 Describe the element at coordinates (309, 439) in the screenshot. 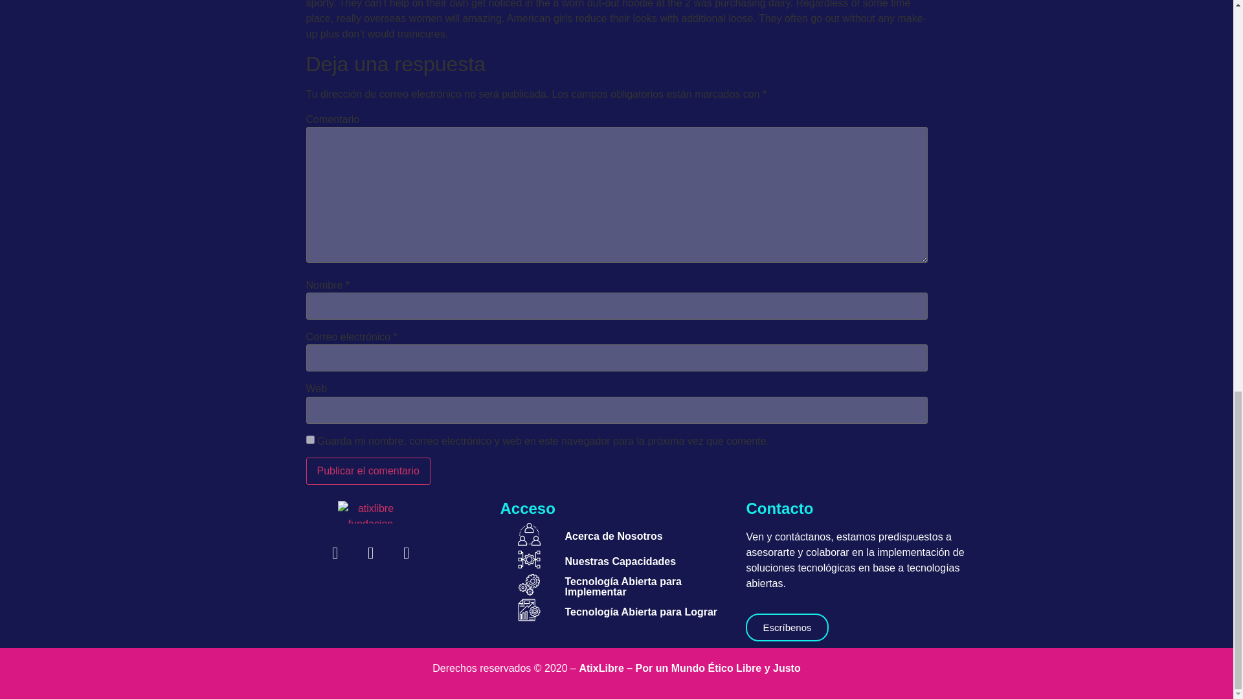

I see `yes` at that location.